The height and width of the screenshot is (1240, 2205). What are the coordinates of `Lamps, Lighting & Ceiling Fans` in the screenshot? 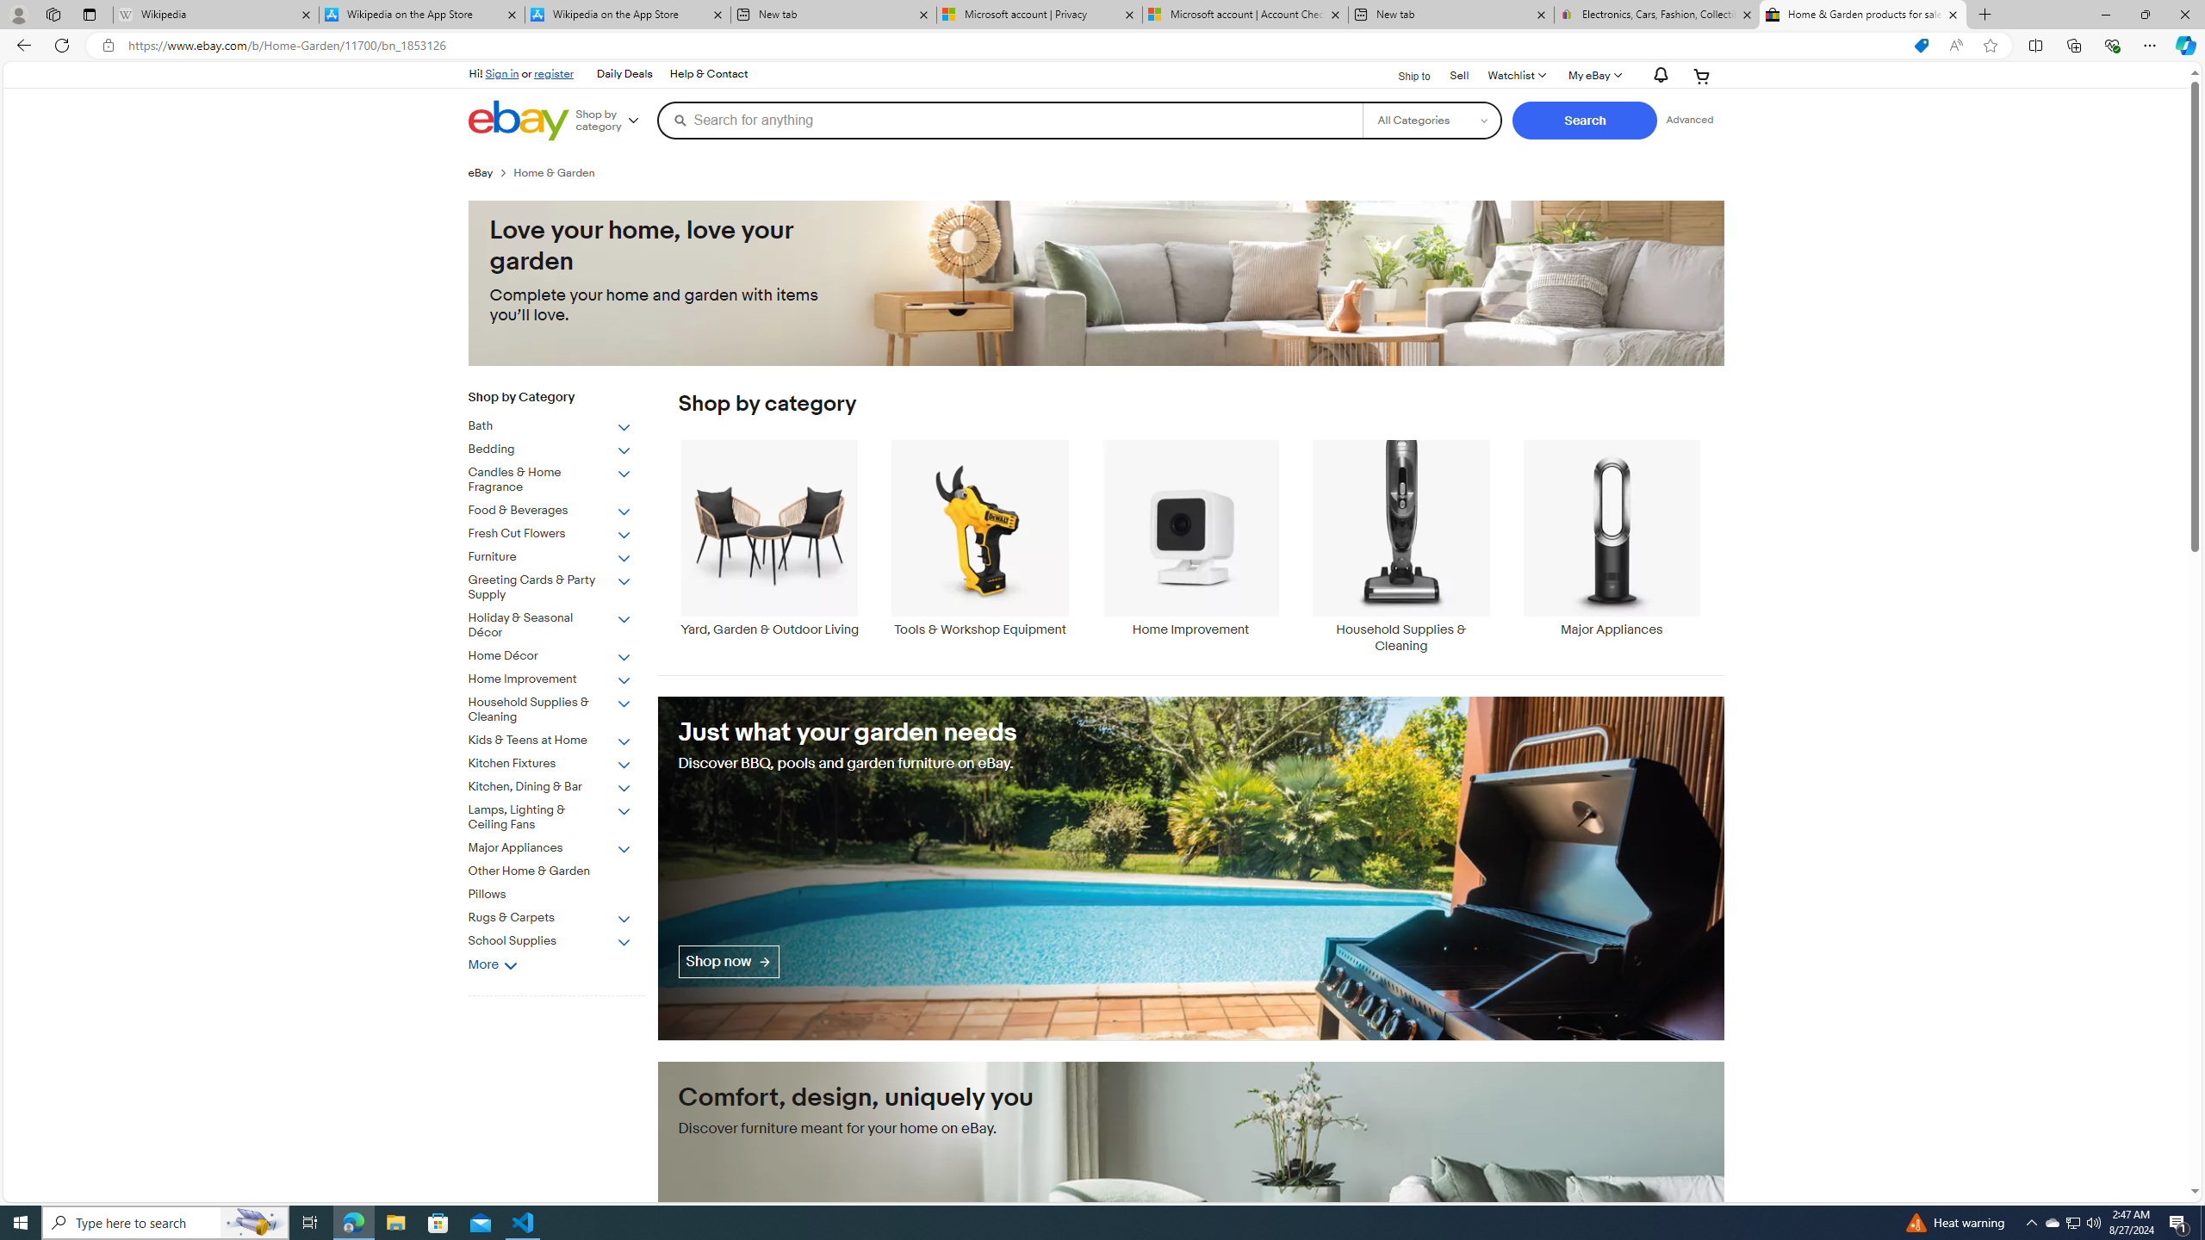 It's located at (550, 817).